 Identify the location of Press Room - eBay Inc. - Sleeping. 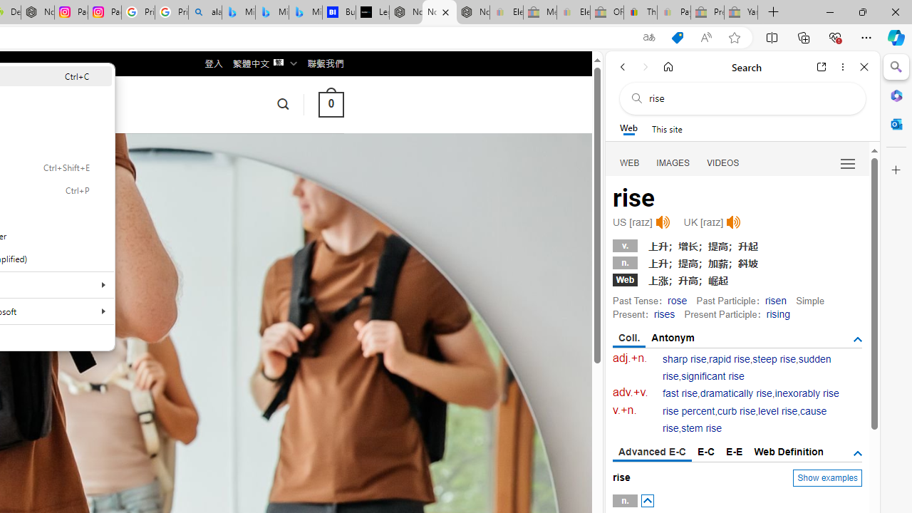
(708, 13).